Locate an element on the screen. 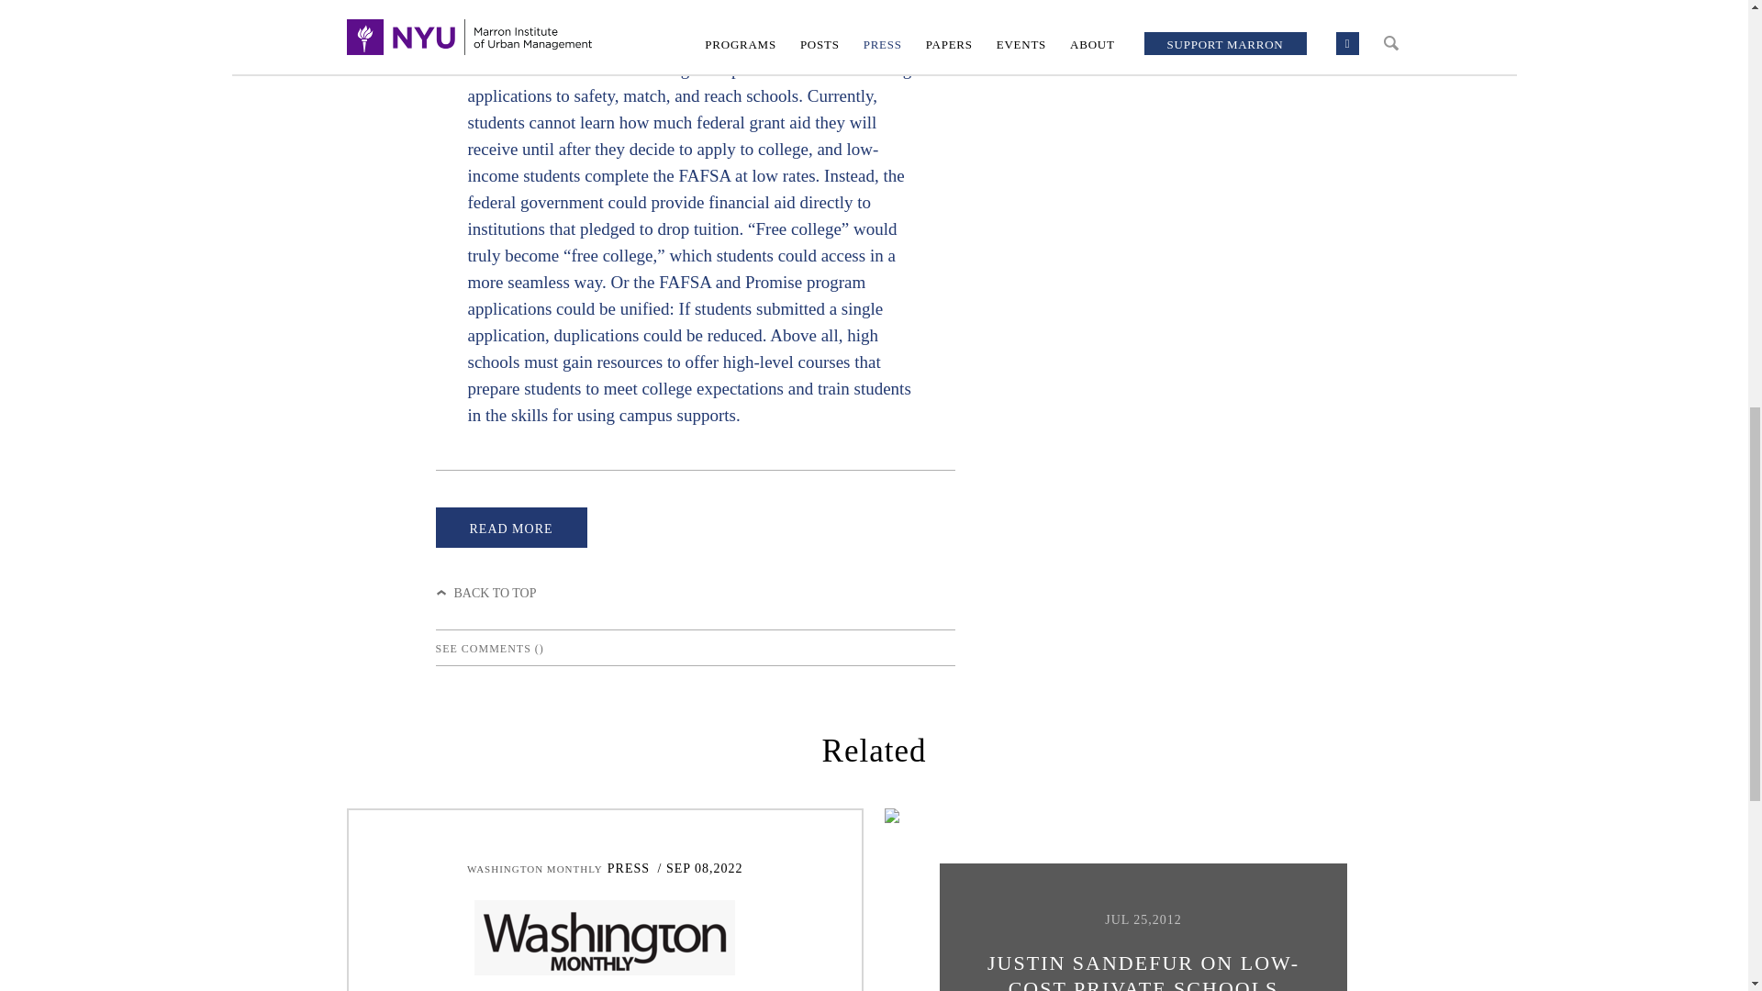  READ MORE is located at coordinates (510, 527).